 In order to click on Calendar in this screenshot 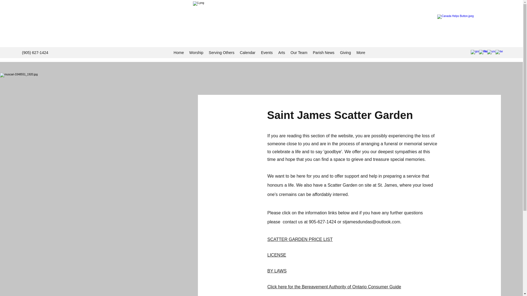, I will do `click(248, 53)`.